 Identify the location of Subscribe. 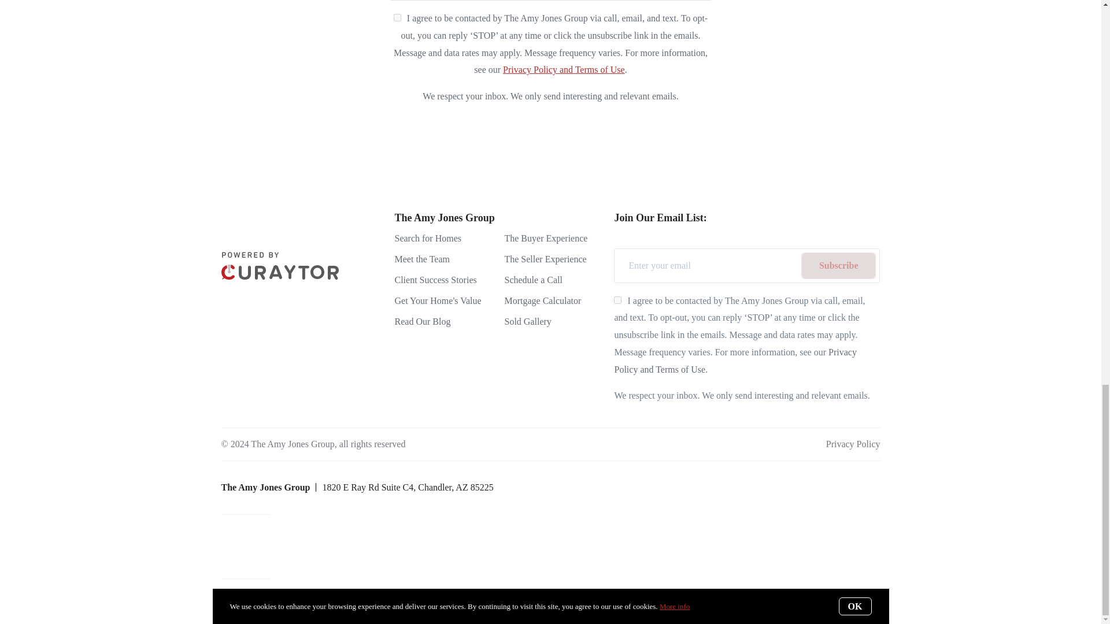
(839, 266).